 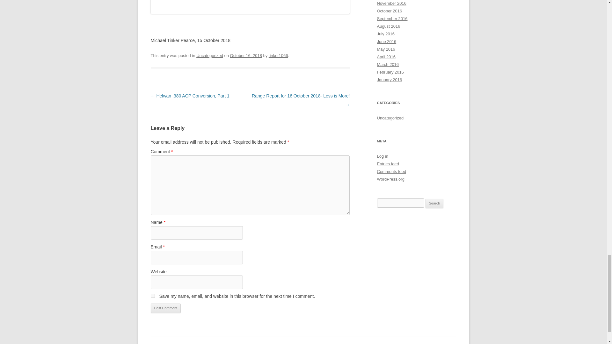 What do you see at coordinates (434, 204) in the screenshot?
I see `Search` at bounding box center [434, 204].